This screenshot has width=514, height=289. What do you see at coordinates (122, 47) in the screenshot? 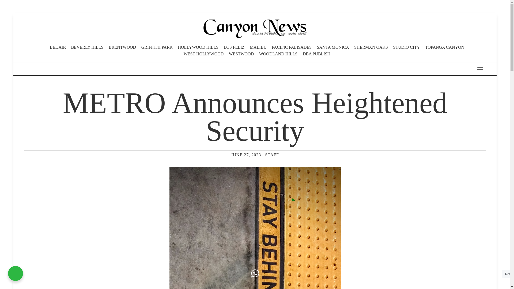
I see `BRENTWOOD` at bounding box center [122, 47].